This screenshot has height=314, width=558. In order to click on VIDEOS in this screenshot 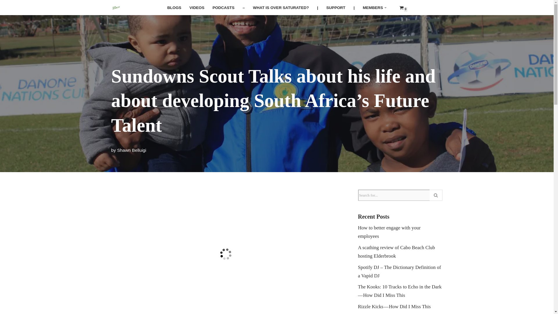, I will do `click(197, 8)`.